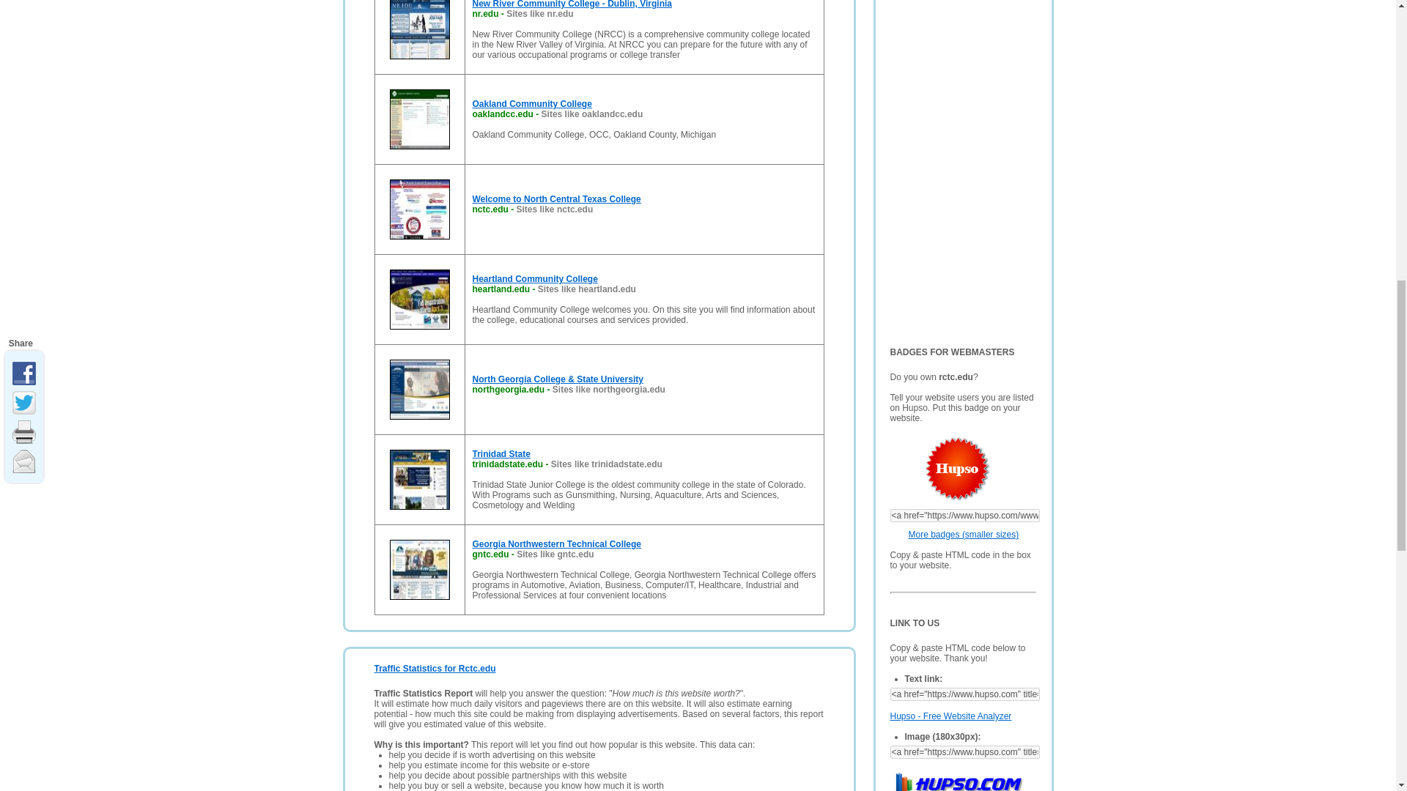 This screenshot has height=791, width=1407. I want to click on Sites like nctc.edu, so click(555, 209).